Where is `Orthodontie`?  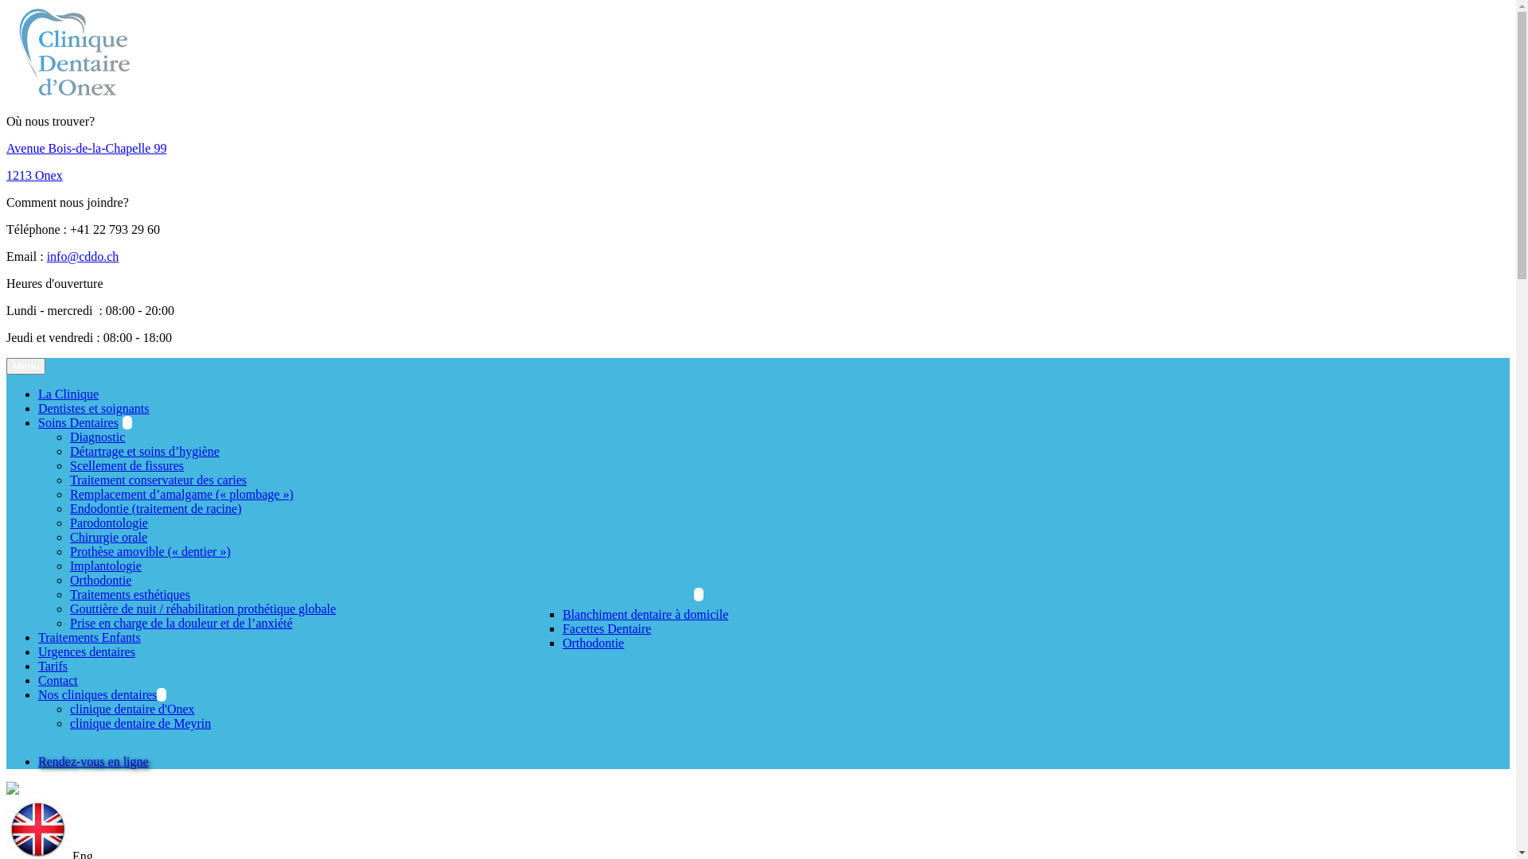 Orthodontie is located at coordinates (594, 643).